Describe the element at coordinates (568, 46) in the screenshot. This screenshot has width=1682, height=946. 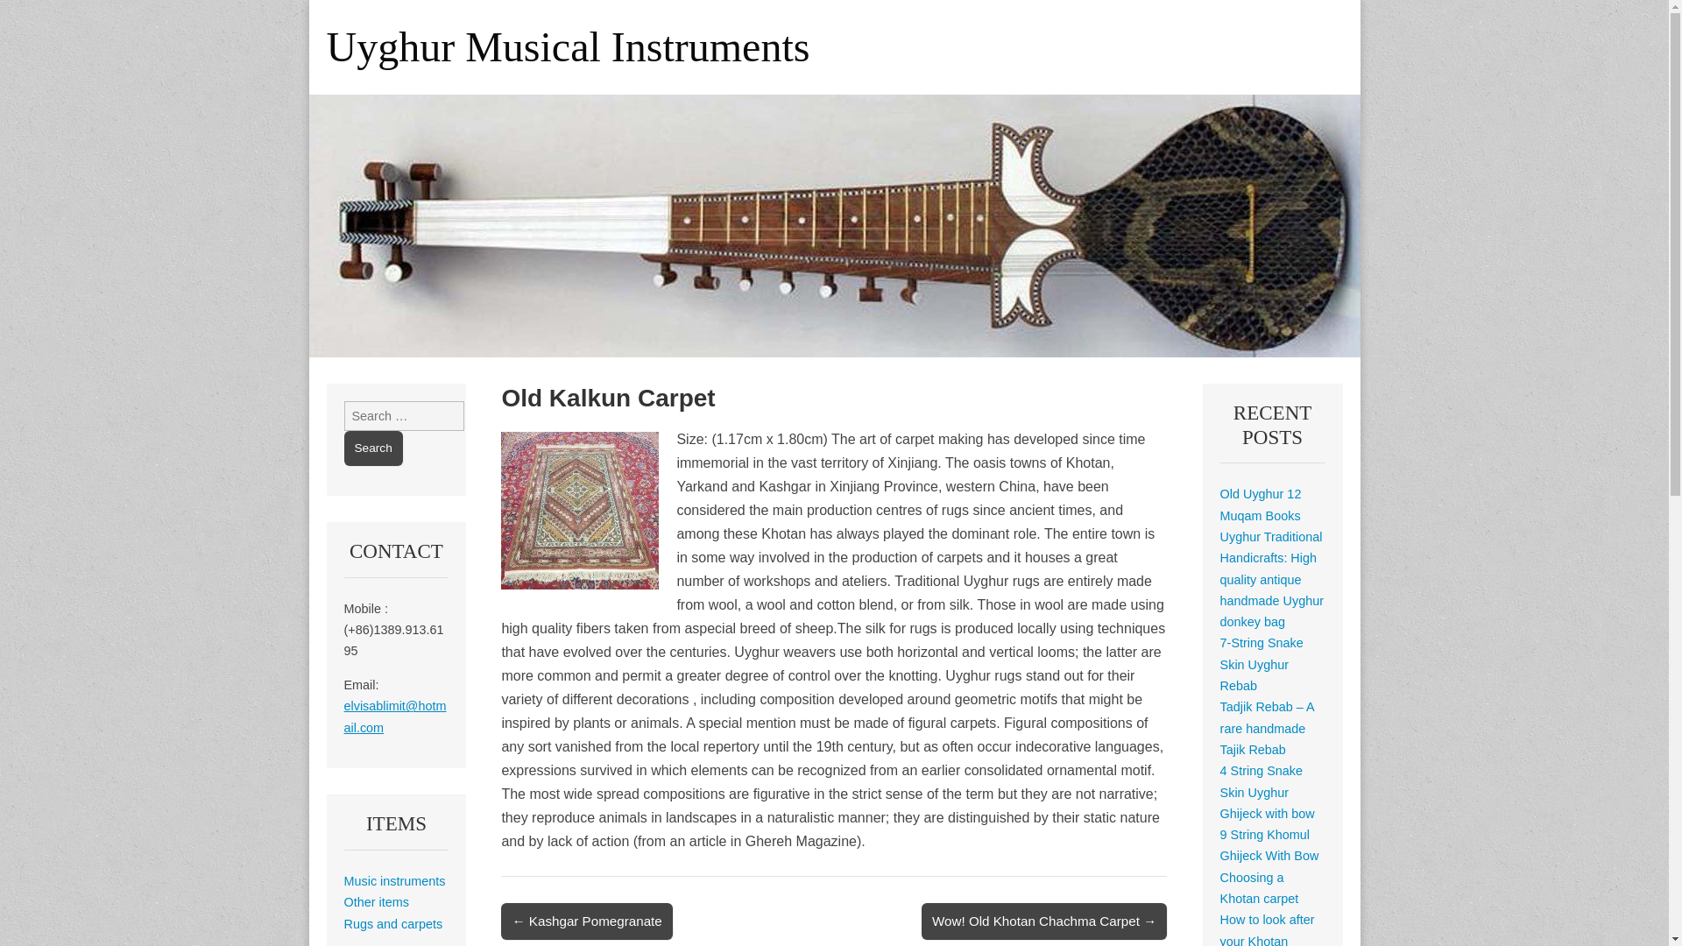
I see `Uyghur Musical Instruments` at that location.